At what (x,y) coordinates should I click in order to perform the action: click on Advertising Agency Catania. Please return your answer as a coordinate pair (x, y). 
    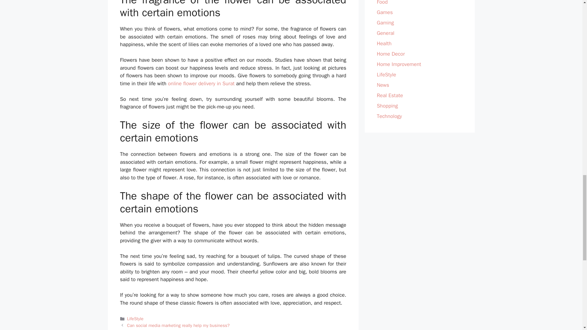
    Looking at the image, I should click on (153, 329).